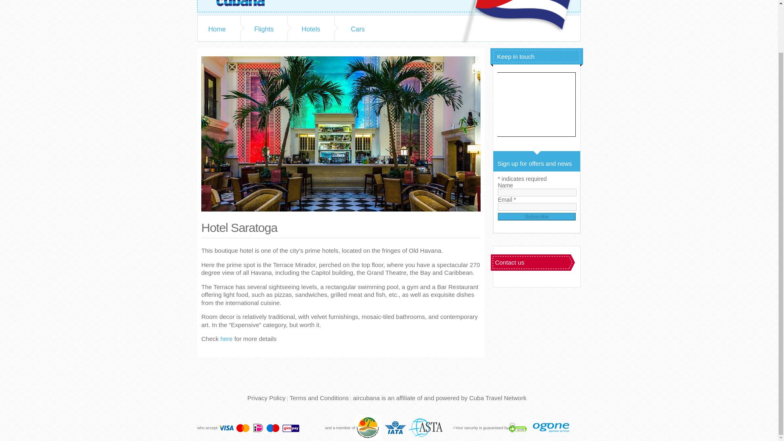 This screenshot has width=784, height=441. Describe the element at coordinates (226, 339) in the screenshot. I see `here` at that location.